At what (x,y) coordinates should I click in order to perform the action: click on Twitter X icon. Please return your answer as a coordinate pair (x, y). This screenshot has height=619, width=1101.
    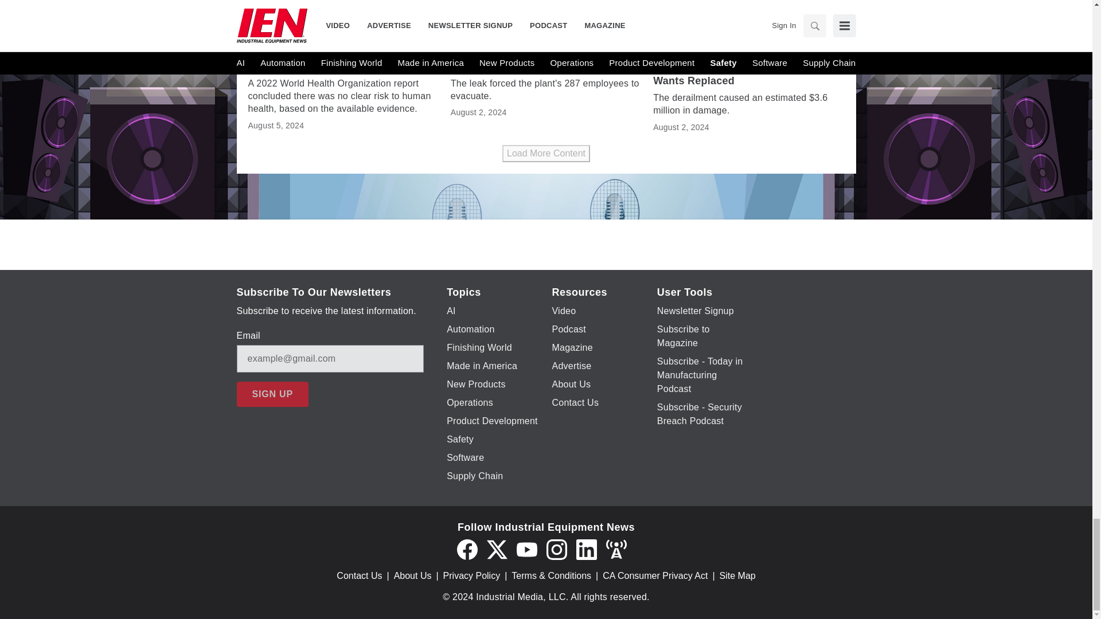
    Looking at the image, I should click on (497, 549).